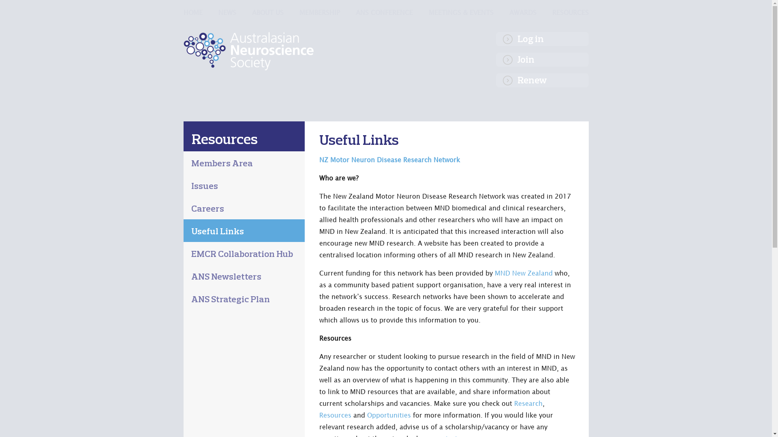 The image size is (778, 437). What do you see at coordinates (227, 13) in the screenshot?
I see `NEWS` at bounding box center [227, 13].